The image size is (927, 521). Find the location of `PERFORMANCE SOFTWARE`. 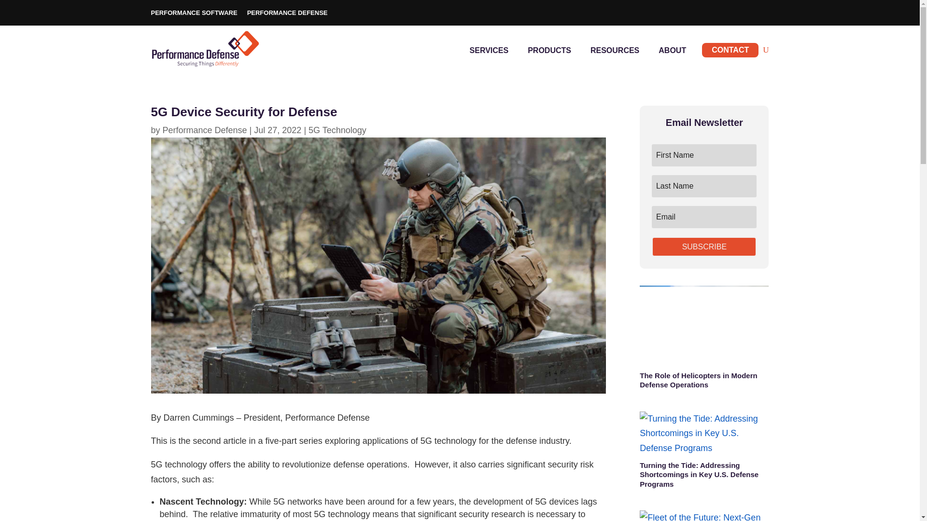

PERFORMANCE SOFTWARE is located at coordinates (194, 13).